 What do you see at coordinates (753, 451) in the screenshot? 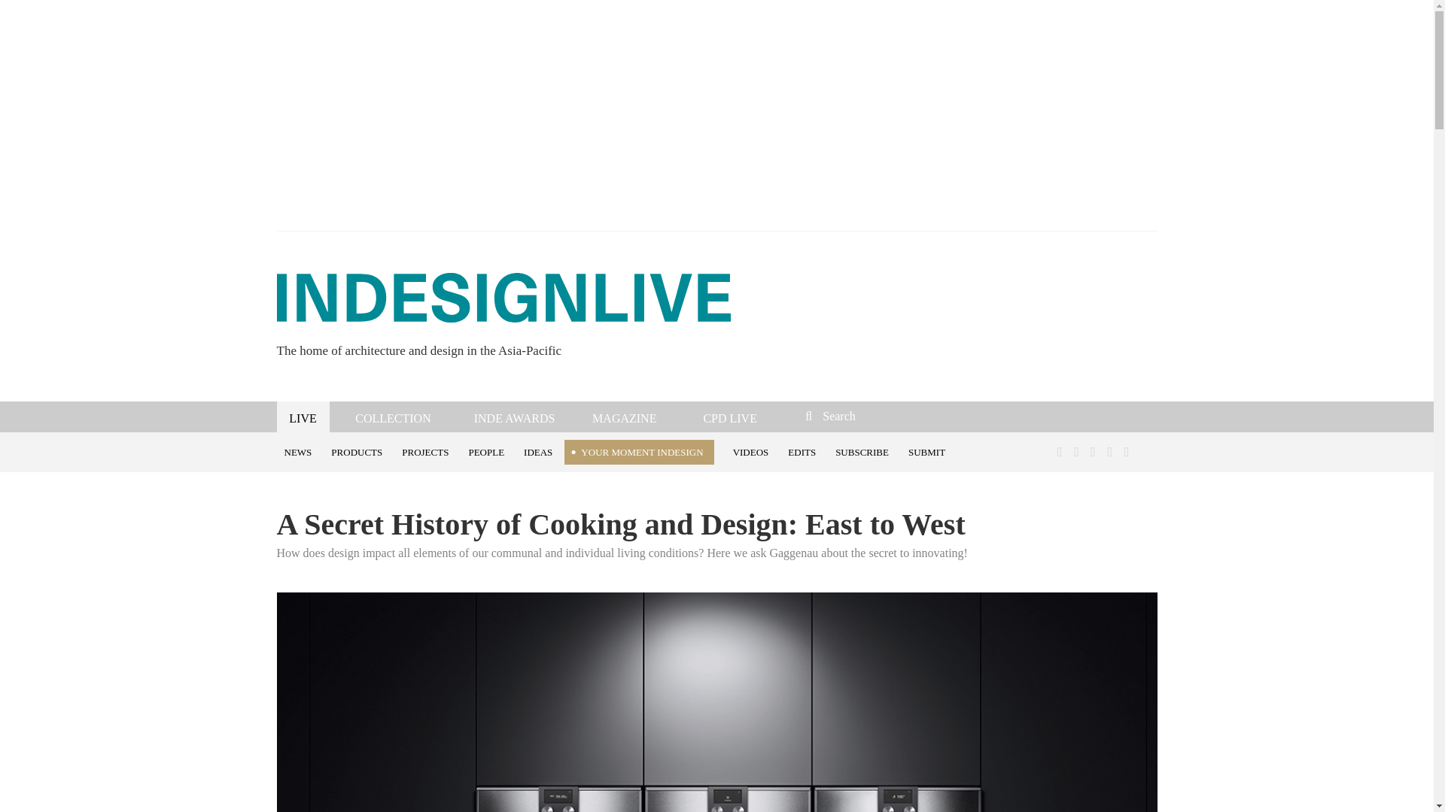
I see `VIDEOS` at bounding box center [753, 451].